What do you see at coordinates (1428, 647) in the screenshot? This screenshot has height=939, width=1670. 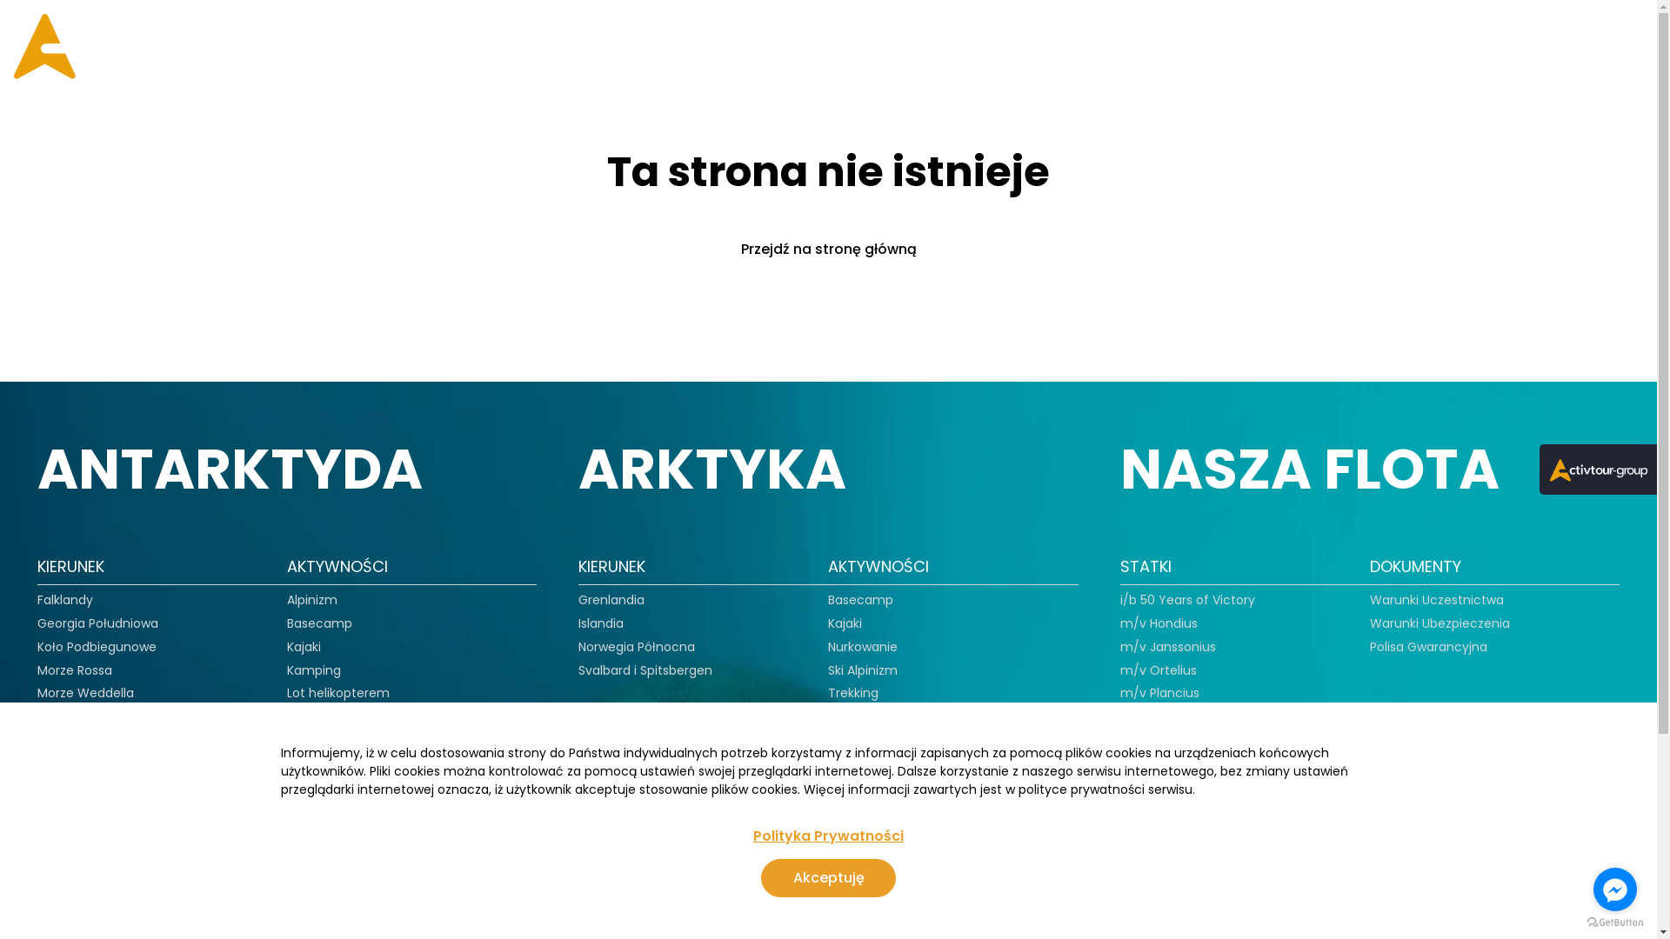 I see `Polisa Gwarancyjna` at bounding box center [1428, 647].